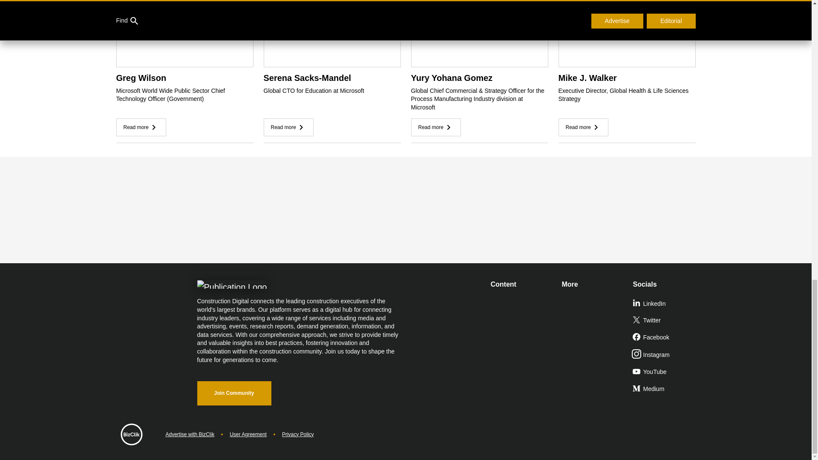 Image resolution: width=818 pixels, height=460 pixels. What do you see at coordinates (665, 321) in the screenshot?
I see `Twitter` at bounding box center [665, 321].